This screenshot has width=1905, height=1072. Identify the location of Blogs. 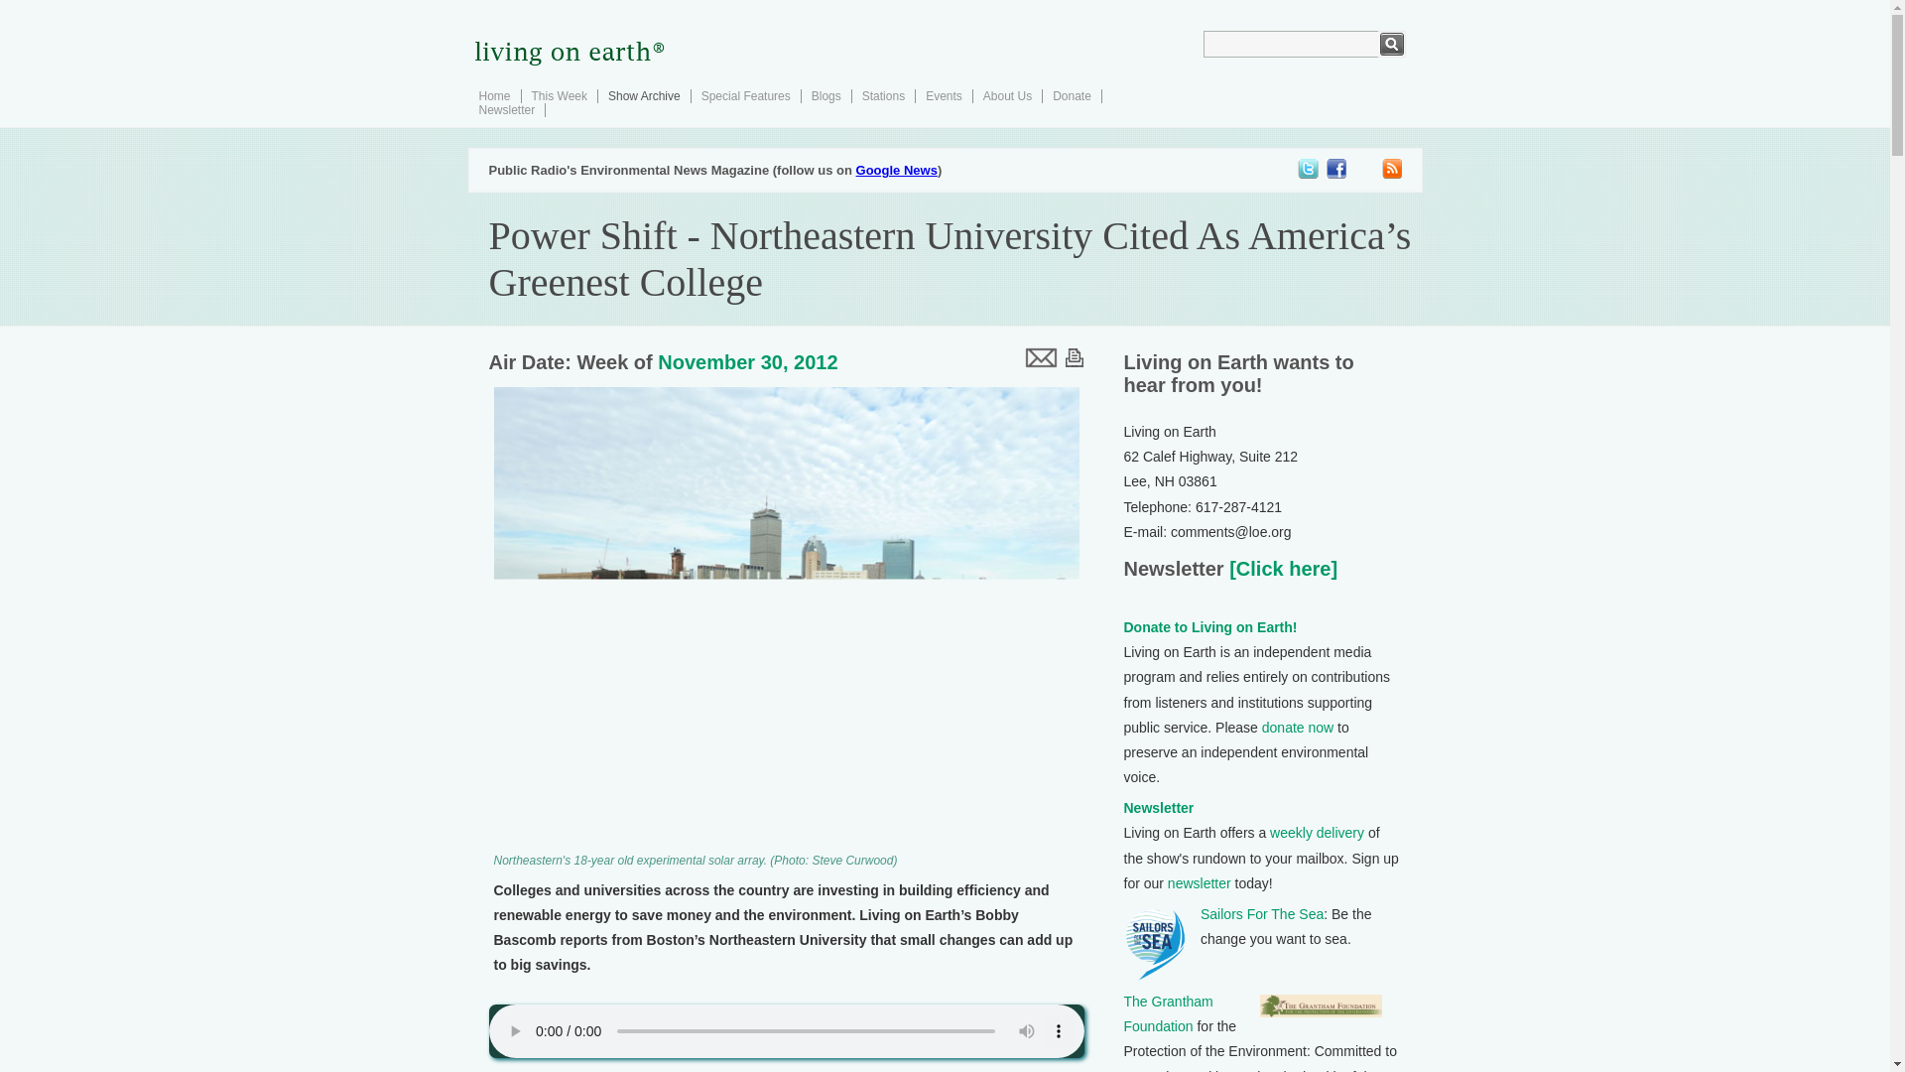
(825, 95).